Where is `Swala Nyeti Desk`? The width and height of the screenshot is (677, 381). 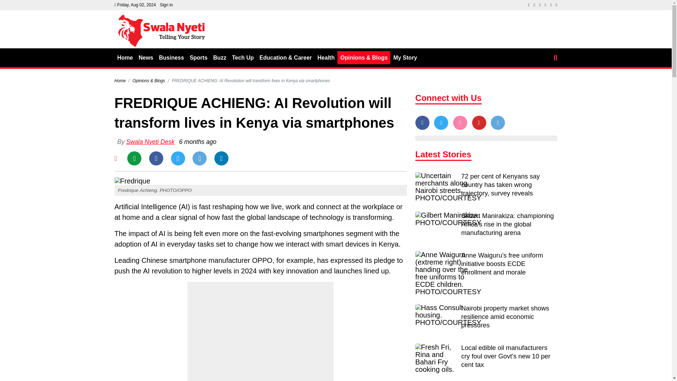 Swala Nyeti Desk is located at coordinates (150, 142).